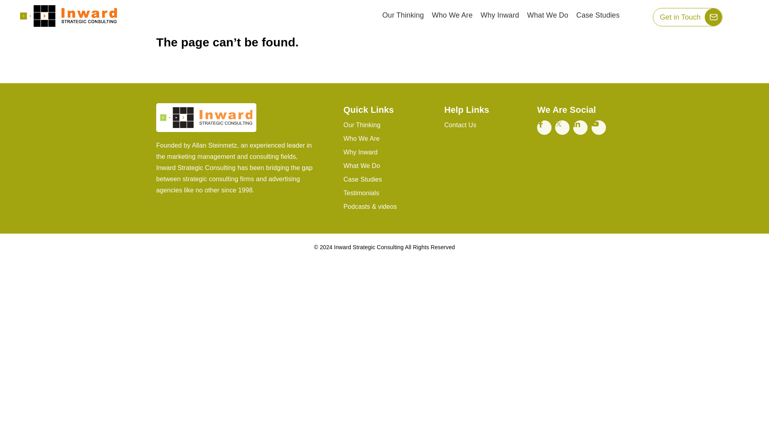  Describe the element at coordinates (390, 166) in the screenshot. I see `What We Do` at that location.